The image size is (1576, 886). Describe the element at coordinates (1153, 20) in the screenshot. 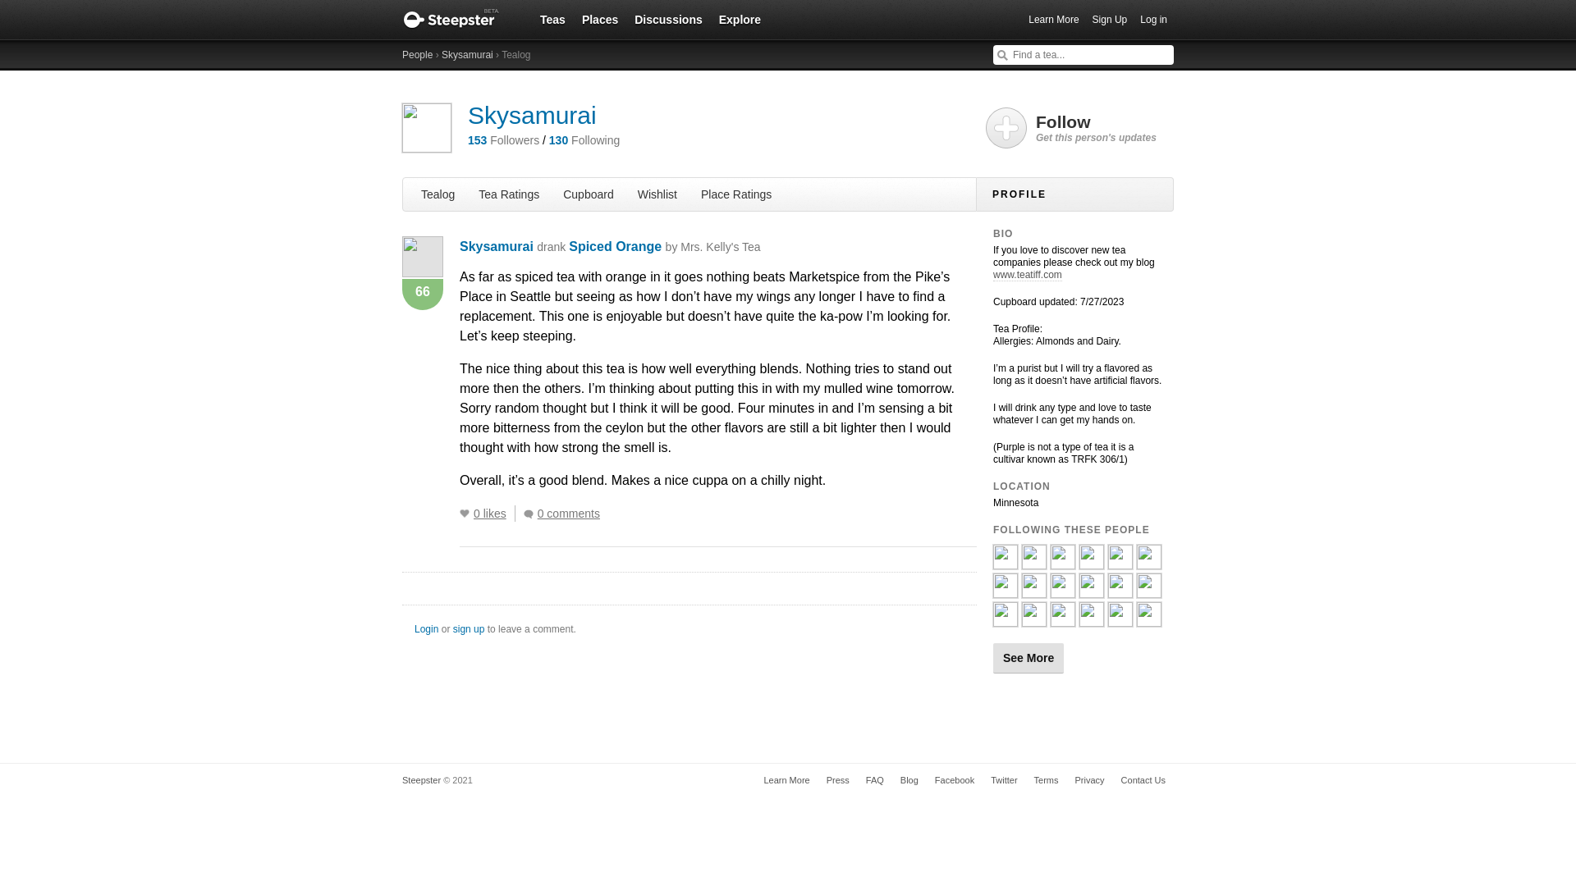

I see `Log in` at that location.